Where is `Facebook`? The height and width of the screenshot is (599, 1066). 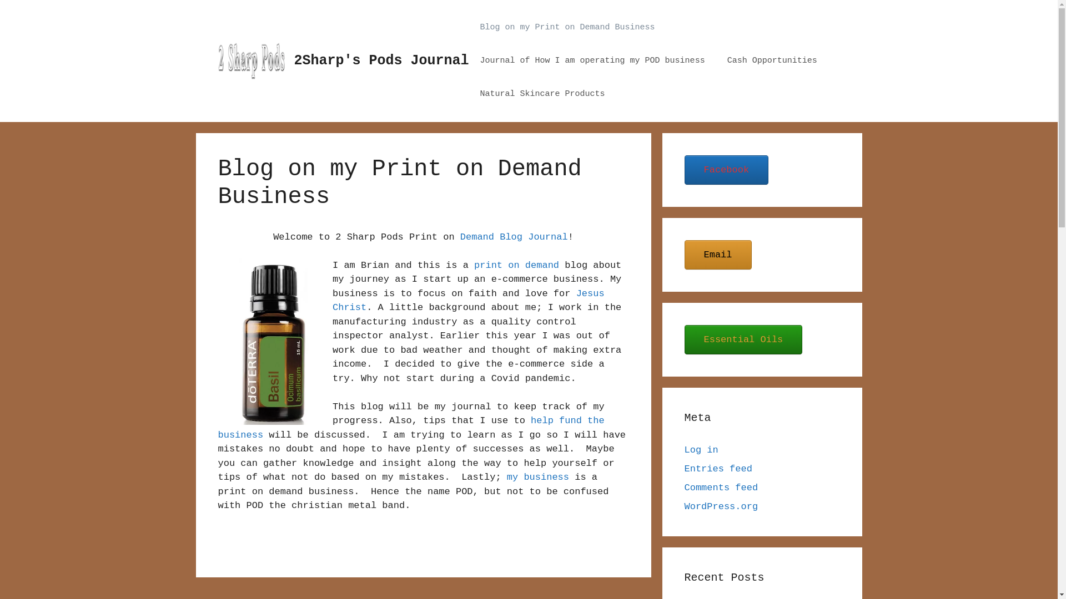 Facebook is located at coordinates (726, 170).